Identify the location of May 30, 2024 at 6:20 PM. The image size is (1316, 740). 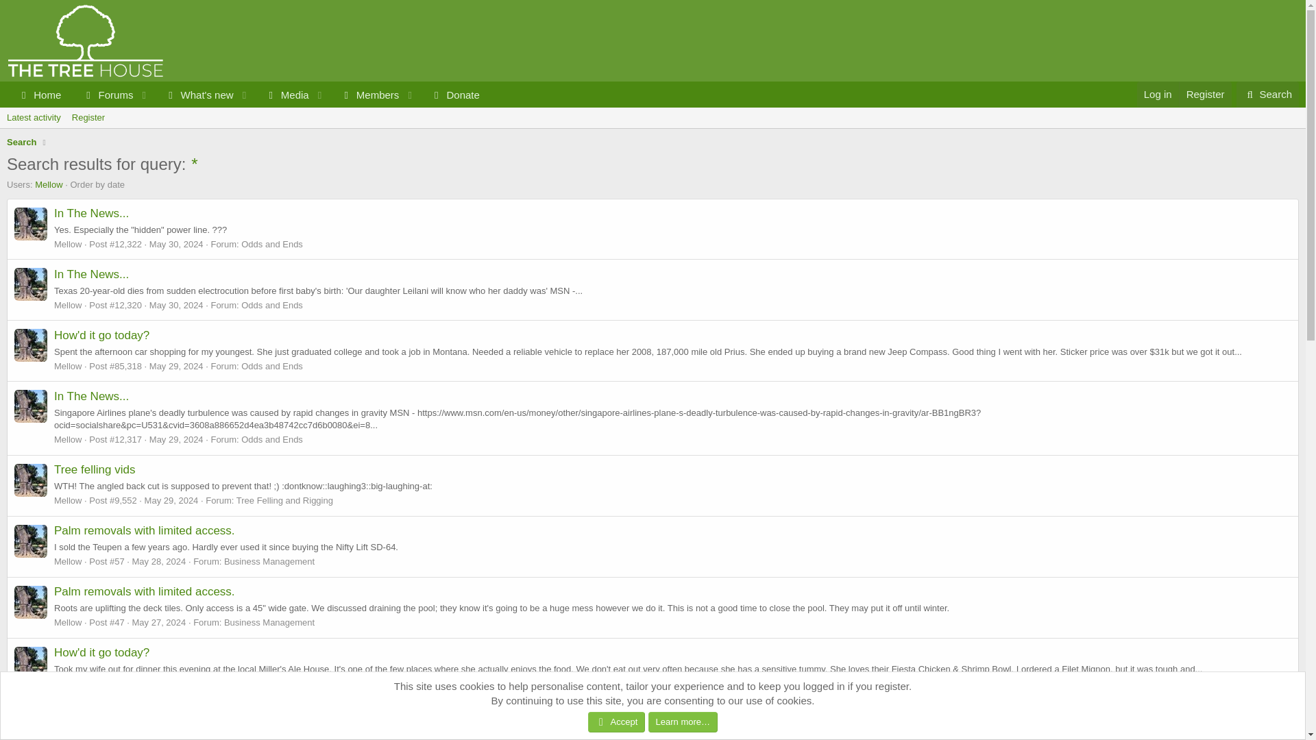
(21, 143).